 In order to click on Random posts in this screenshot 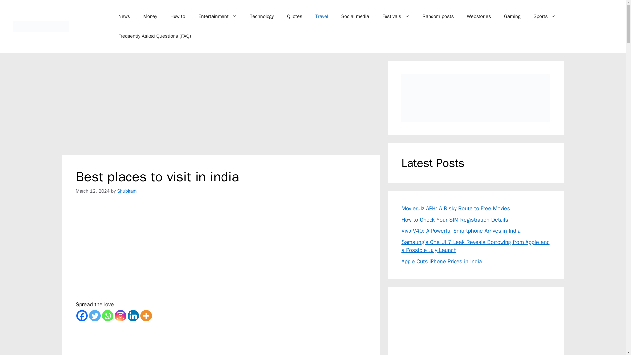, I will do `click(438, 16)`.